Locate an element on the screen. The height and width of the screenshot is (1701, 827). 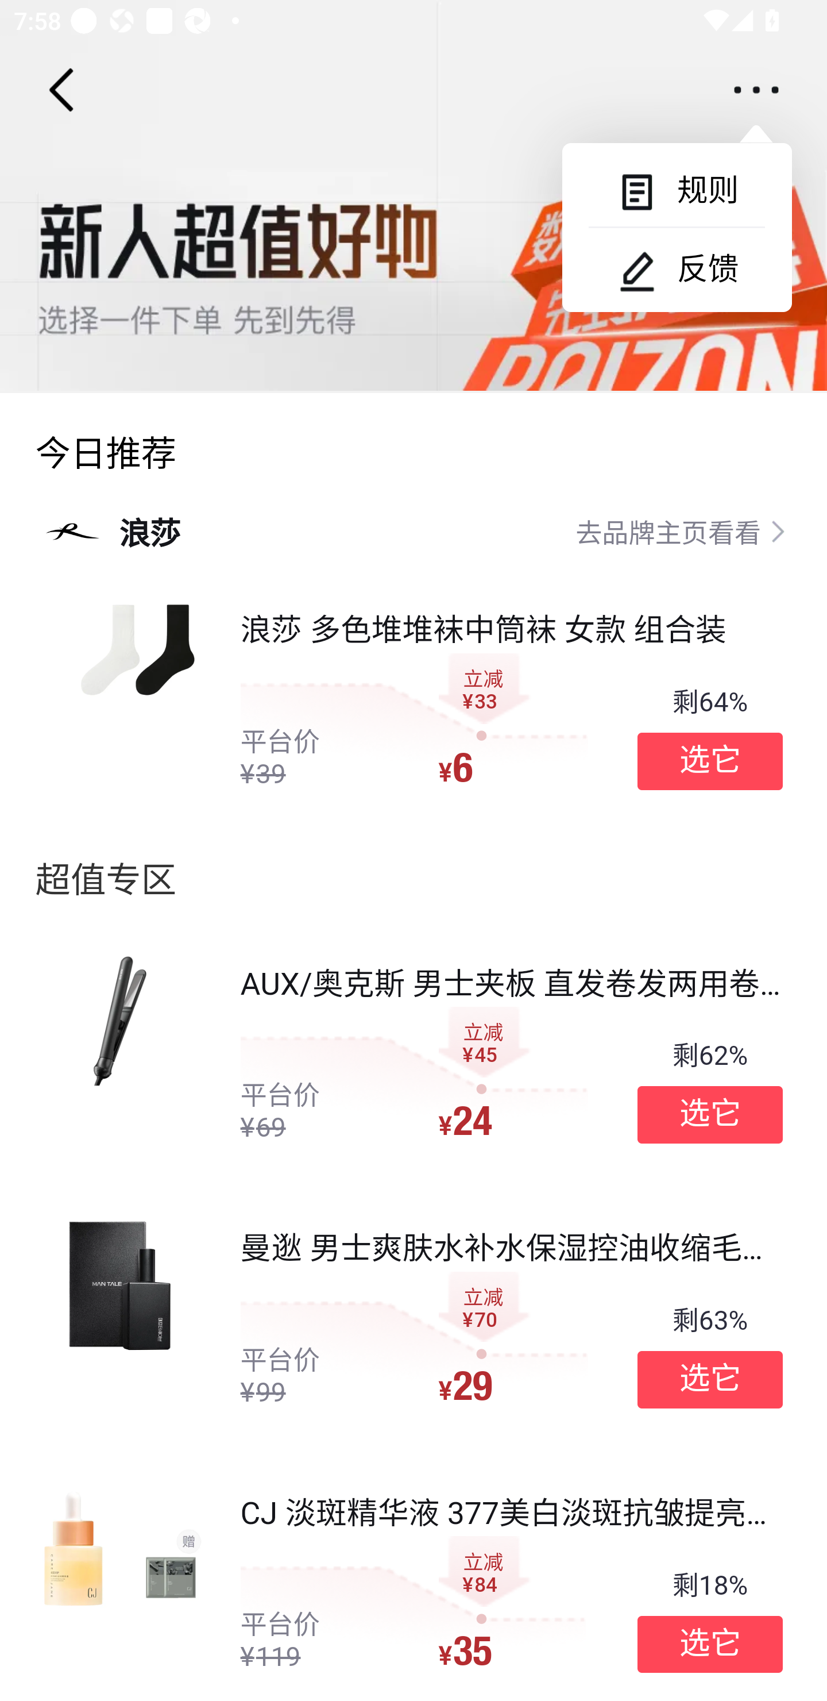
浪莎 多色堆堆袜中筒袜 女款 组合装 平台价 ¥ 39 立减¥33 ¥ 6 剩64% 选它 is located at coordinates (432, 701).